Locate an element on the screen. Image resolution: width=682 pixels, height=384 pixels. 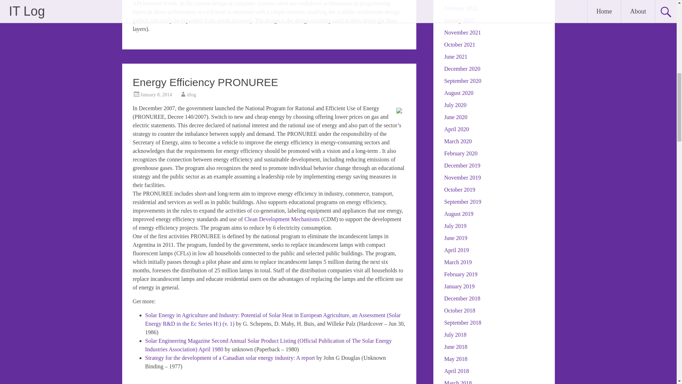
Clean Development Mechanisms is located at coordinates (282, 219).